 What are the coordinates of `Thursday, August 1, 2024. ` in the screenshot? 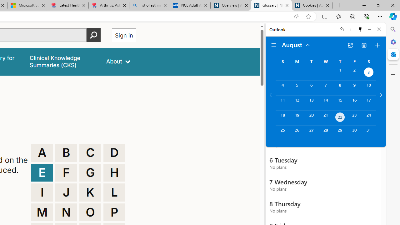 It's located at (340, 73).